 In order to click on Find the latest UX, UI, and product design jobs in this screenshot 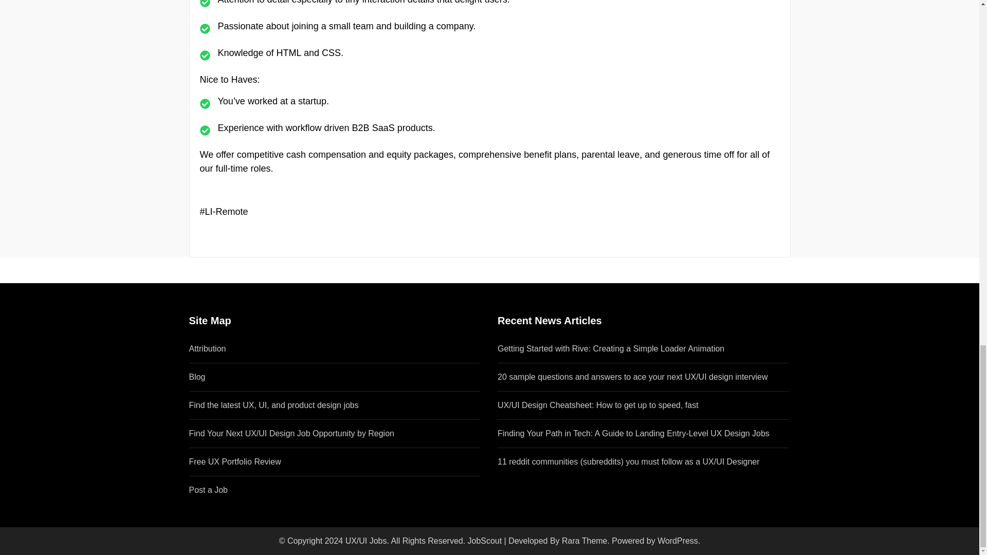, I will do `click(274, 405)`.